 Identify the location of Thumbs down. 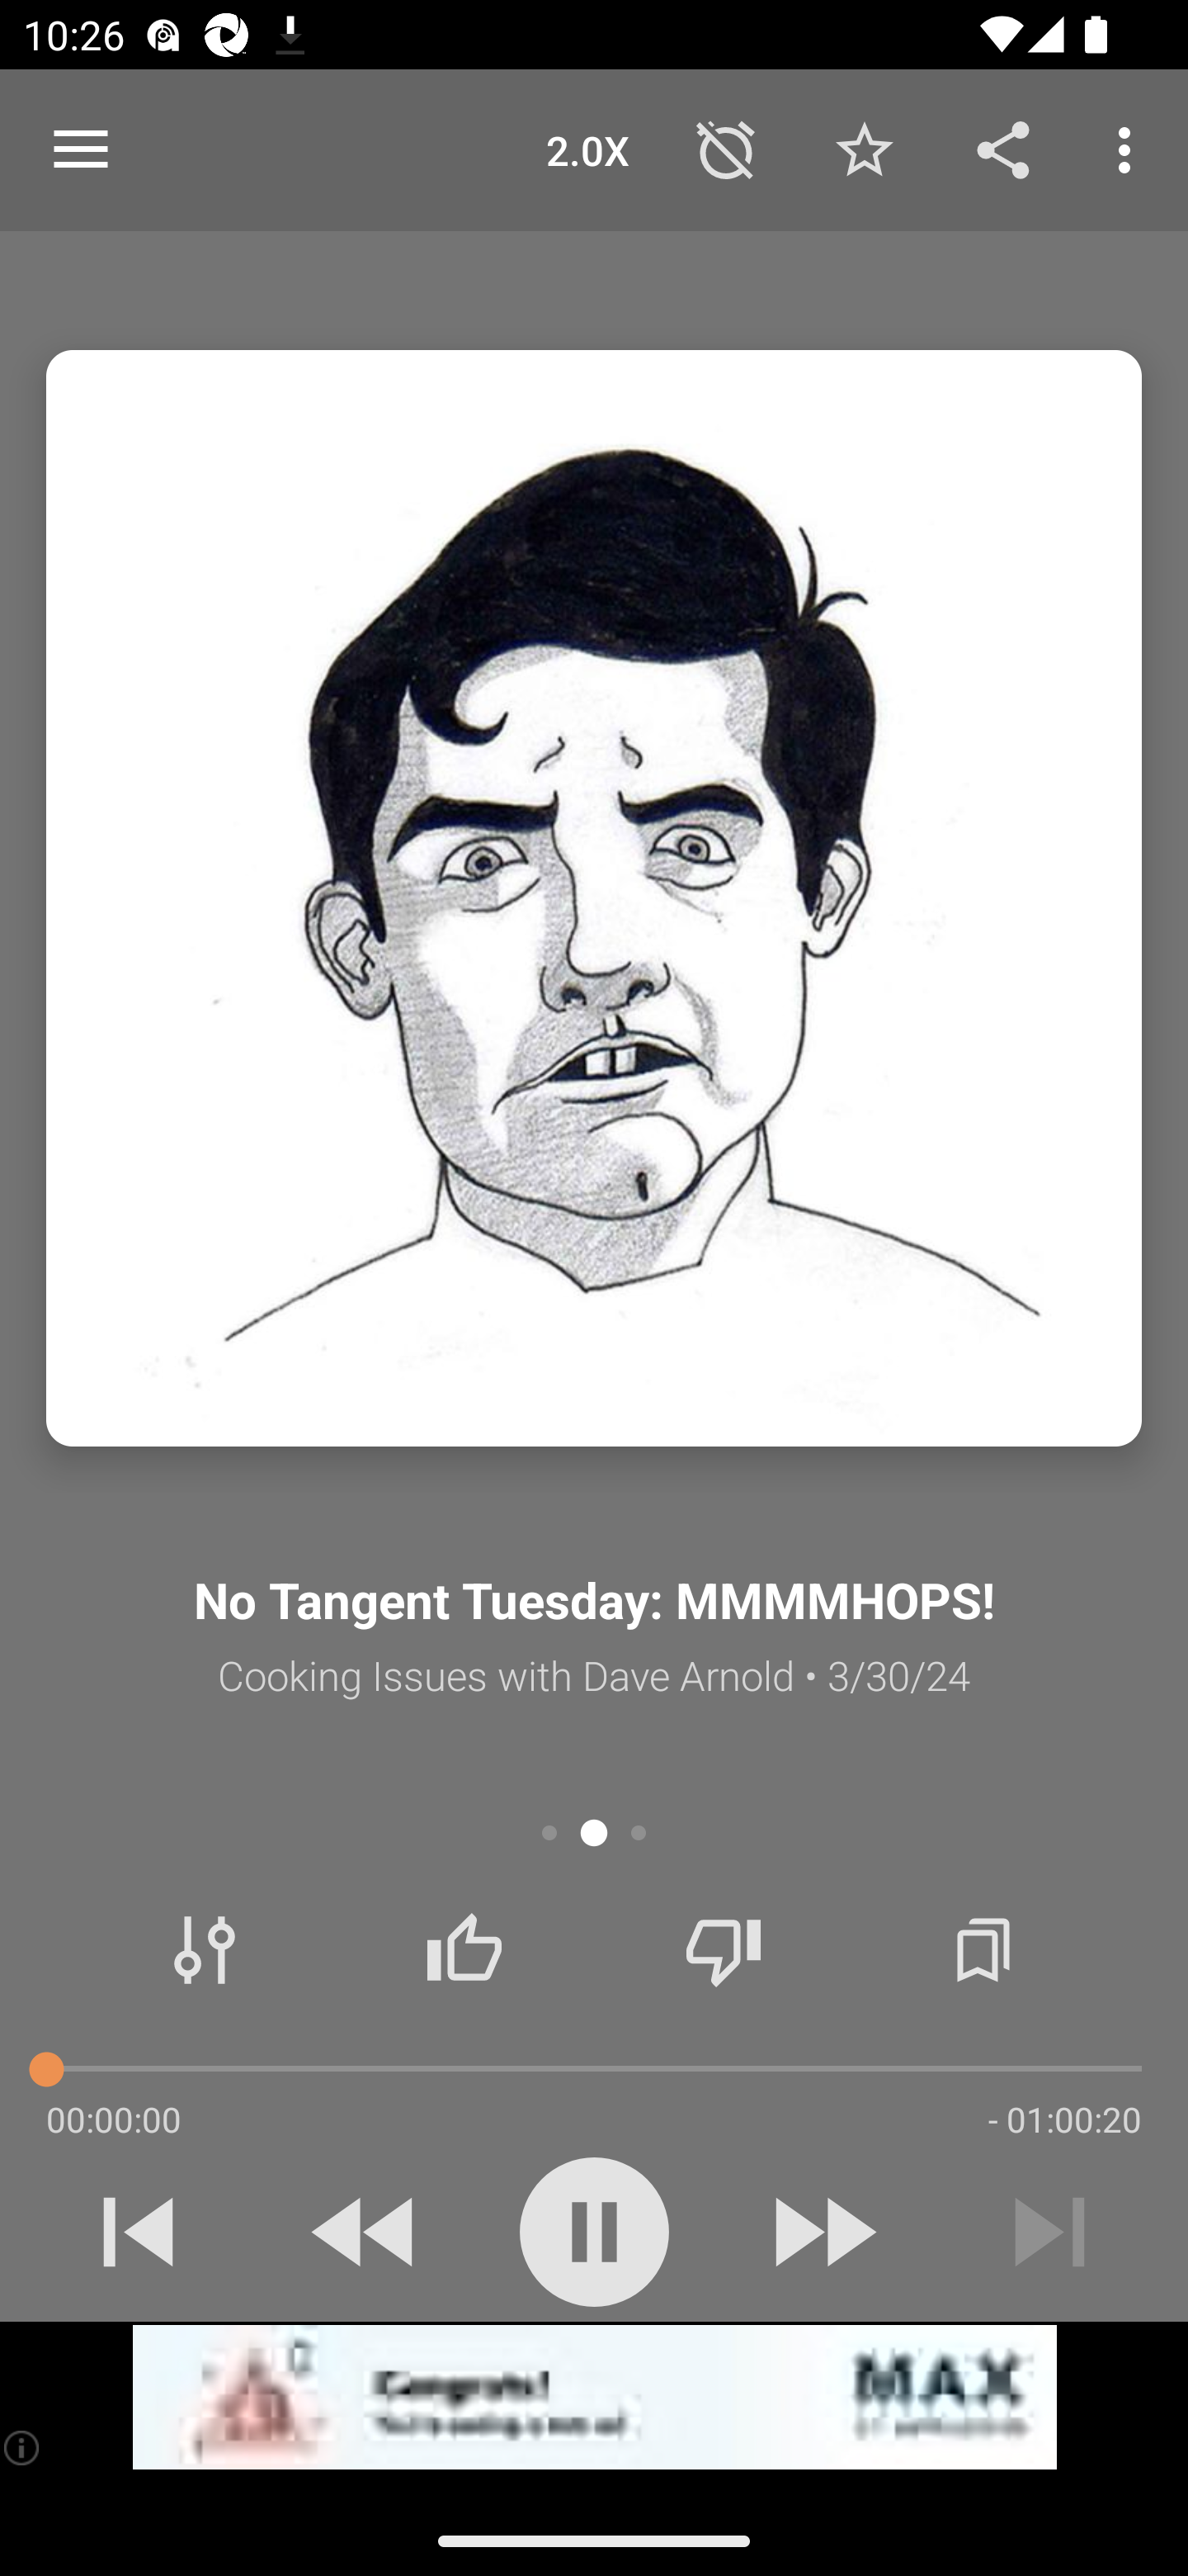
(723, 1950).